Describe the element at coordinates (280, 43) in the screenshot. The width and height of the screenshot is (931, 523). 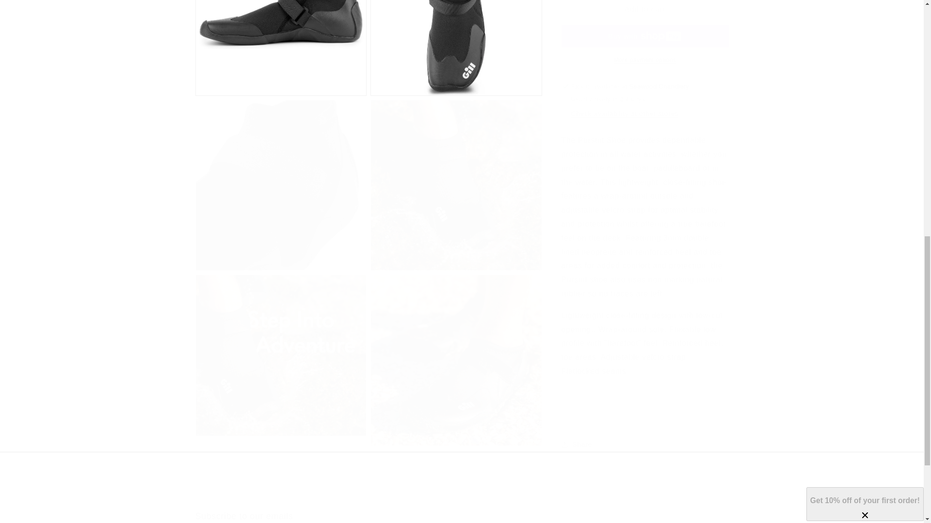
I see `Open media 5 in modal` at that location.